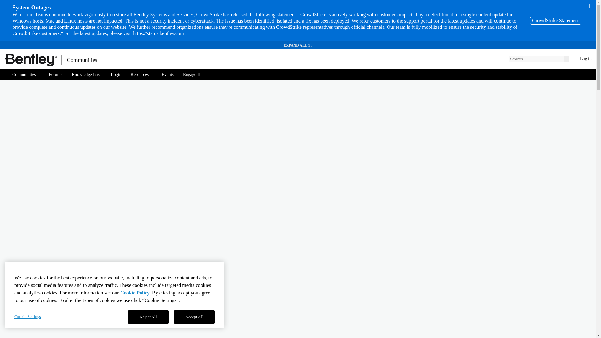 This screenshot has width=601, height=338. What do you see at coordinates (113, 60) in the screenshot?
I see `Toggle navigation` at bounding box center [113, 60].